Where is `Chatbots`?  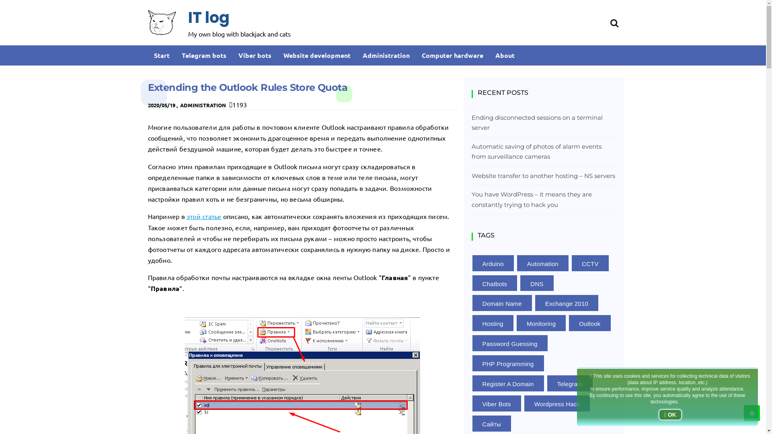
Chatbots is located at coordinates (495, 283).